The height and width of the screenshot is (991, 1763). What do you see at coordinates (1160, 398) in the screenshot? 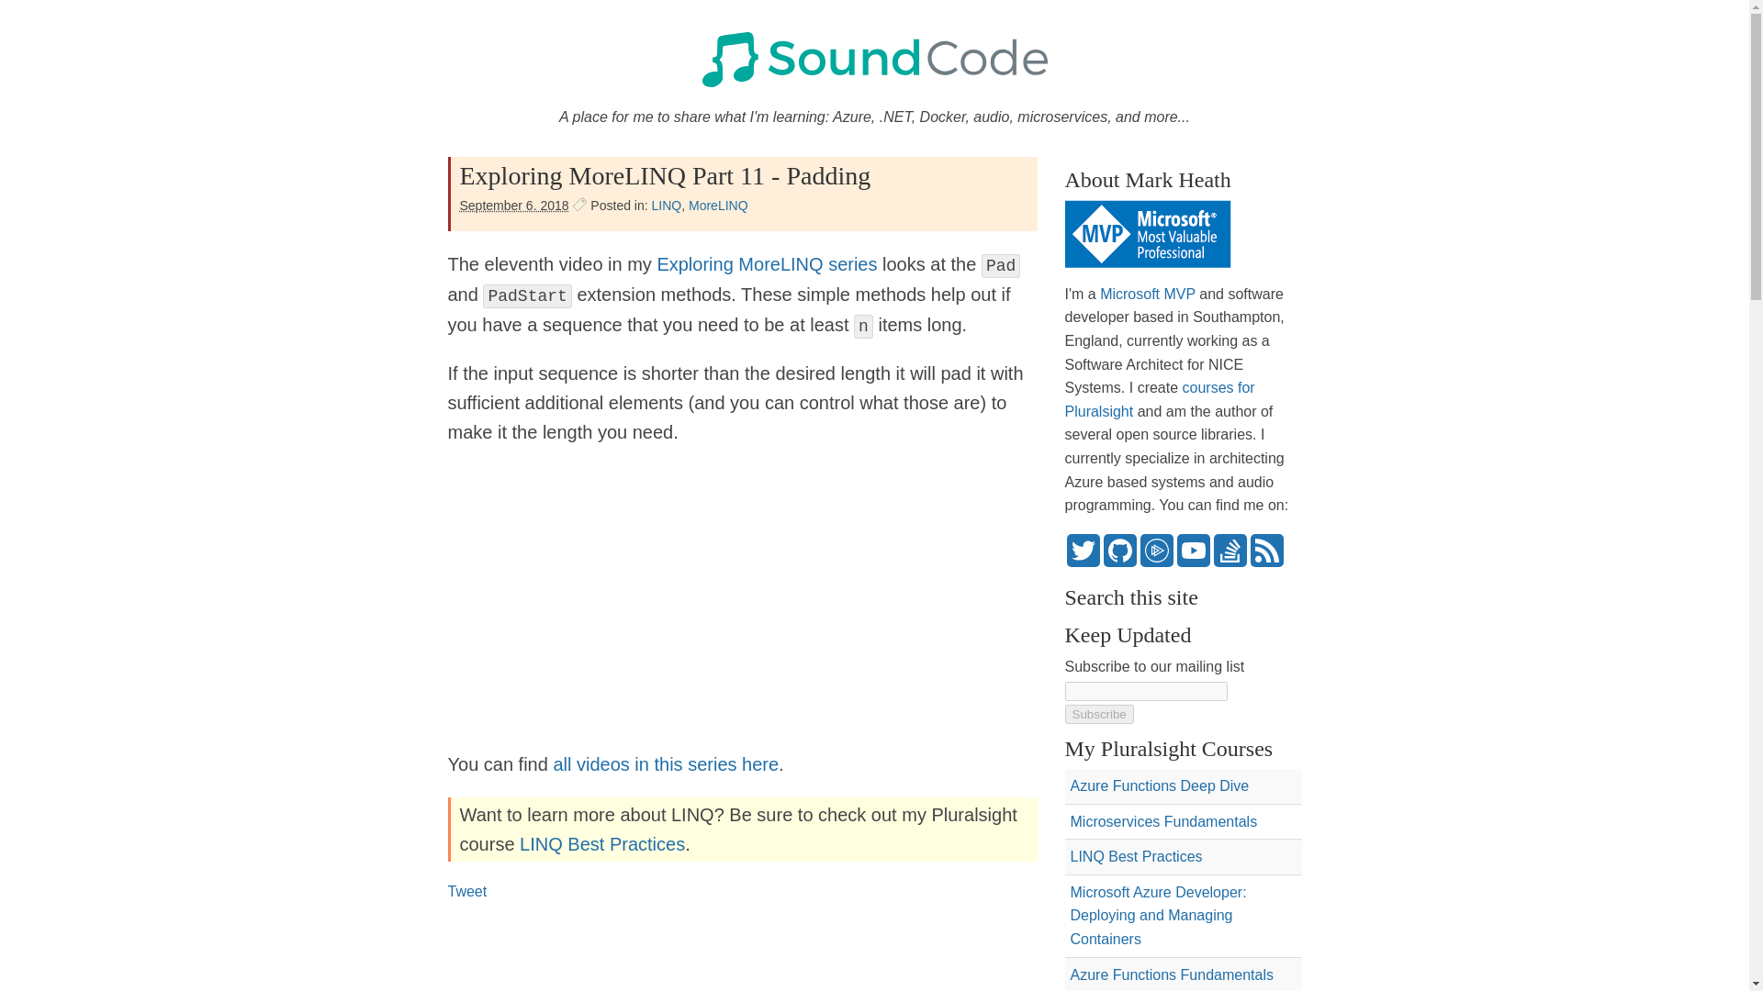
I see `courses for Pluralsight` at bounding box center [1160, 398].